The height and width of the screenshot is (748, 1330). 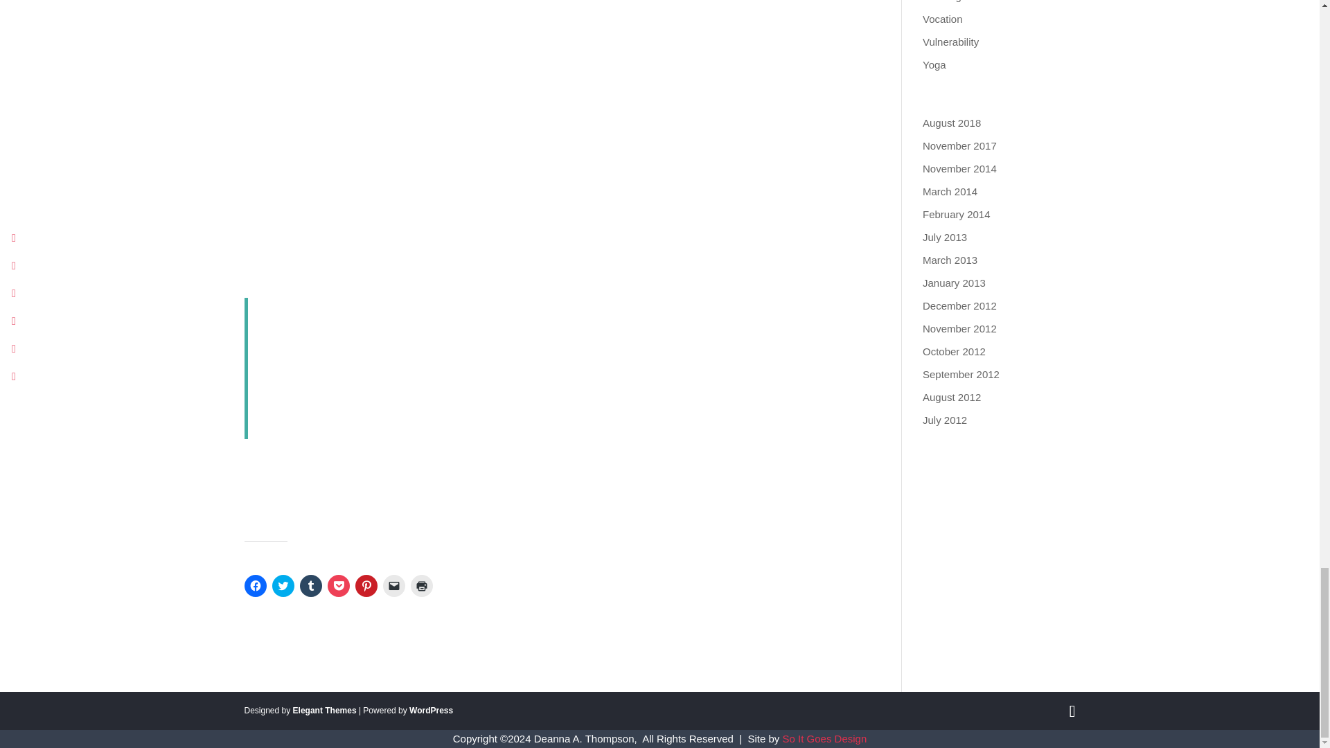 I want to click on Click to email a link to a friend, so click(x=393, y=586).